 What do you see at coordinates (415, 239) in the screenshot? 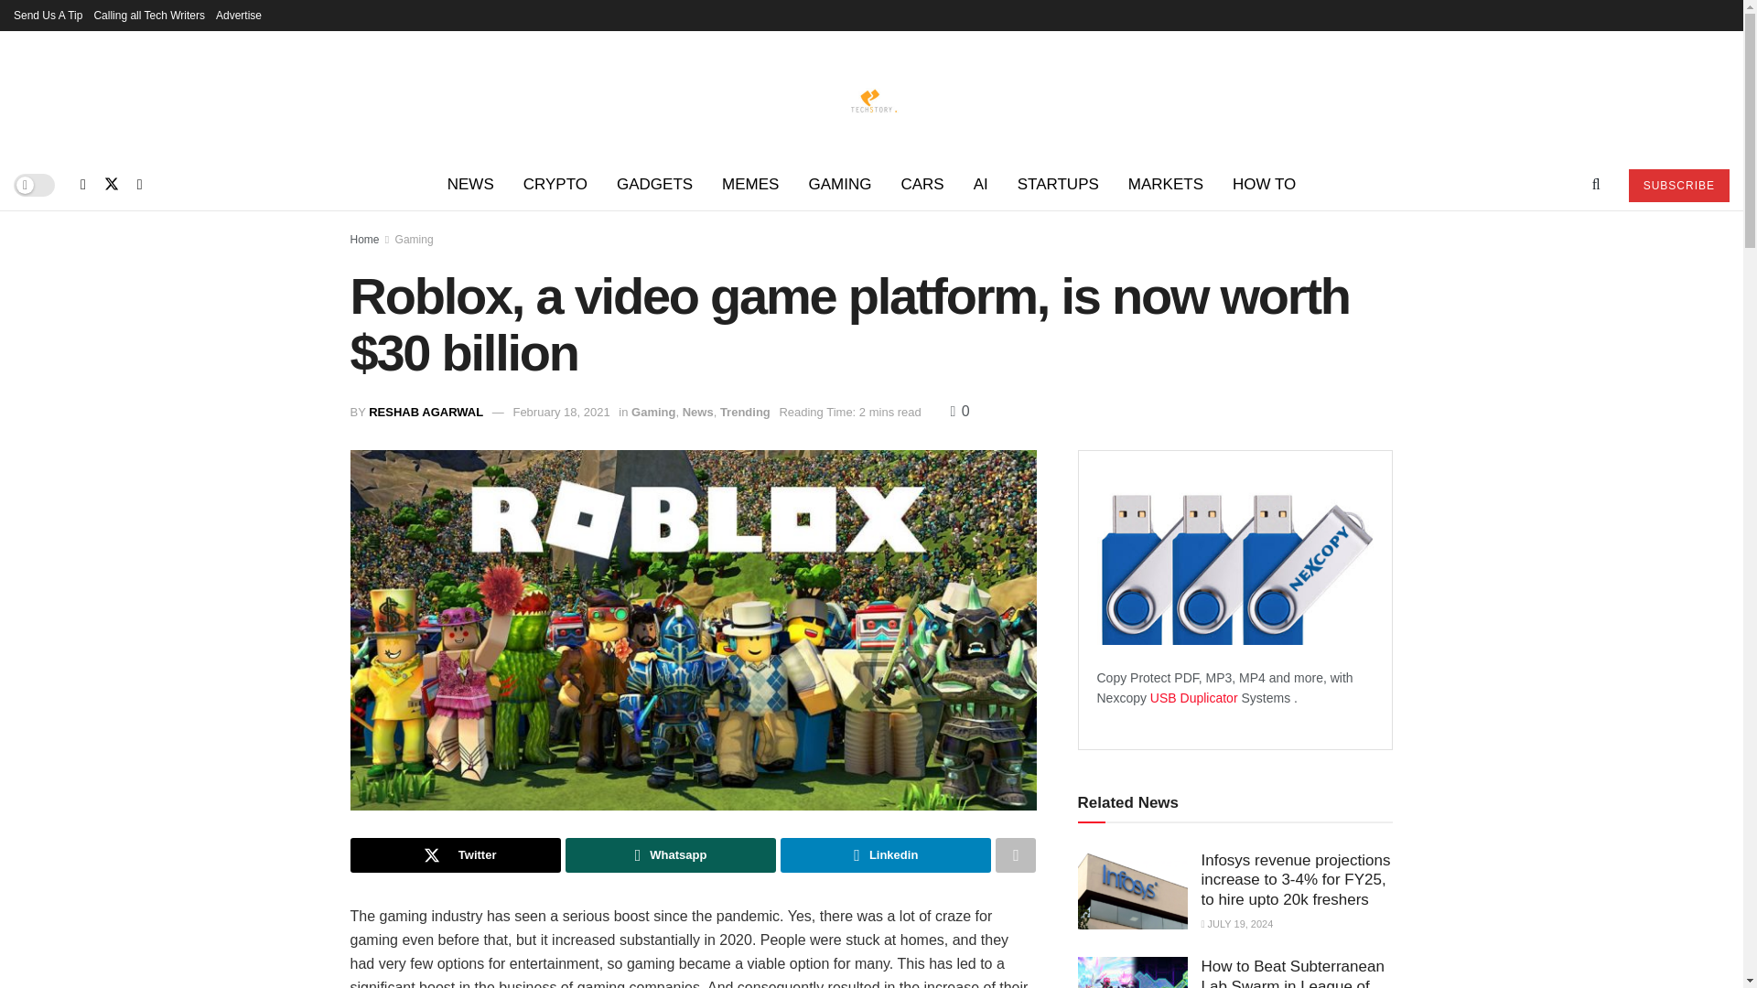
I see `Gaming` at bounding box center [415, 239].